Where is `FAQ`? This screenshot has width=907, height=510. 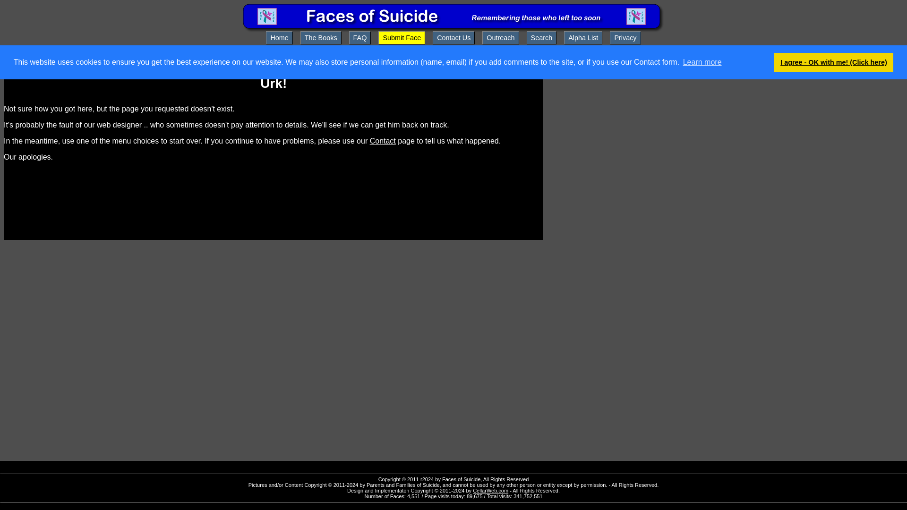 FAQ is located at coordinates (360, 37).